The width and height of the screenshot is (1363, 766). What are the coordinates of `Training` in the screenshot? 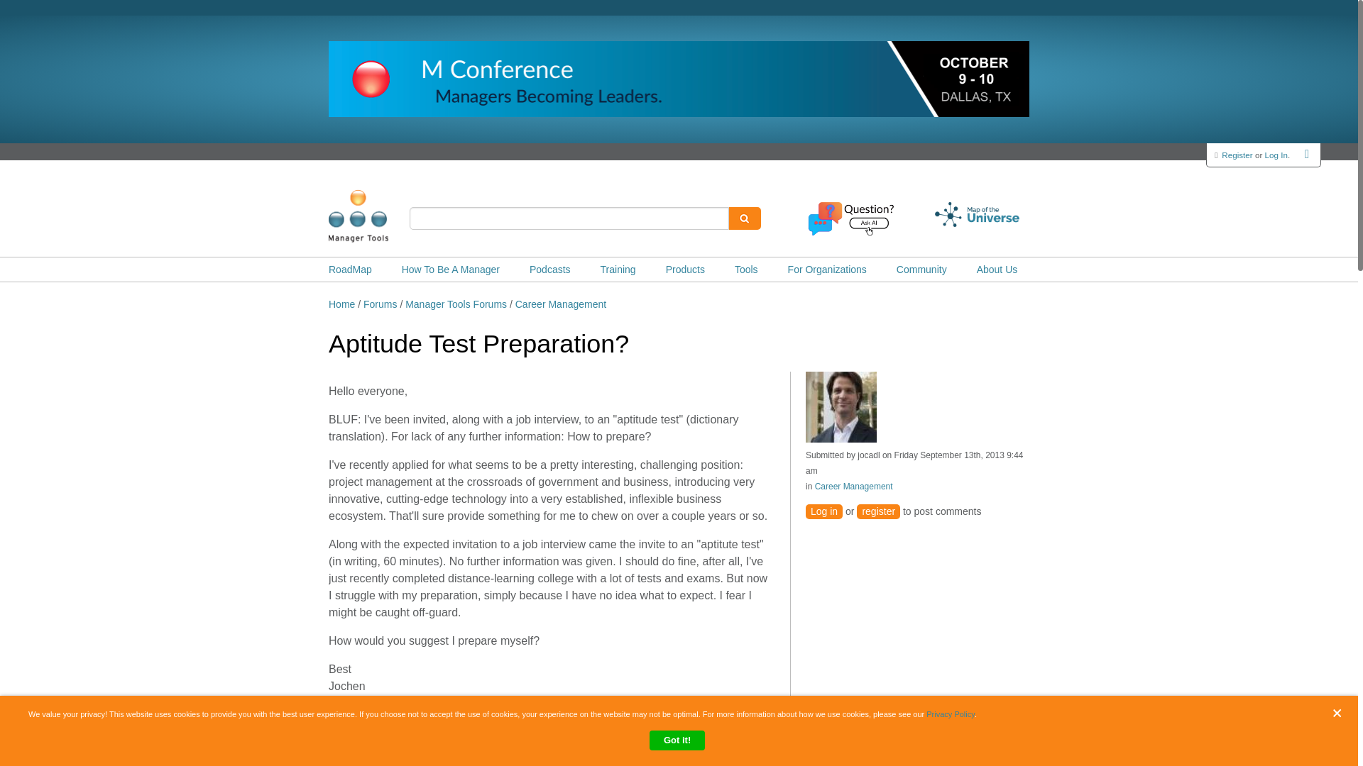 It's located at (618, 270).